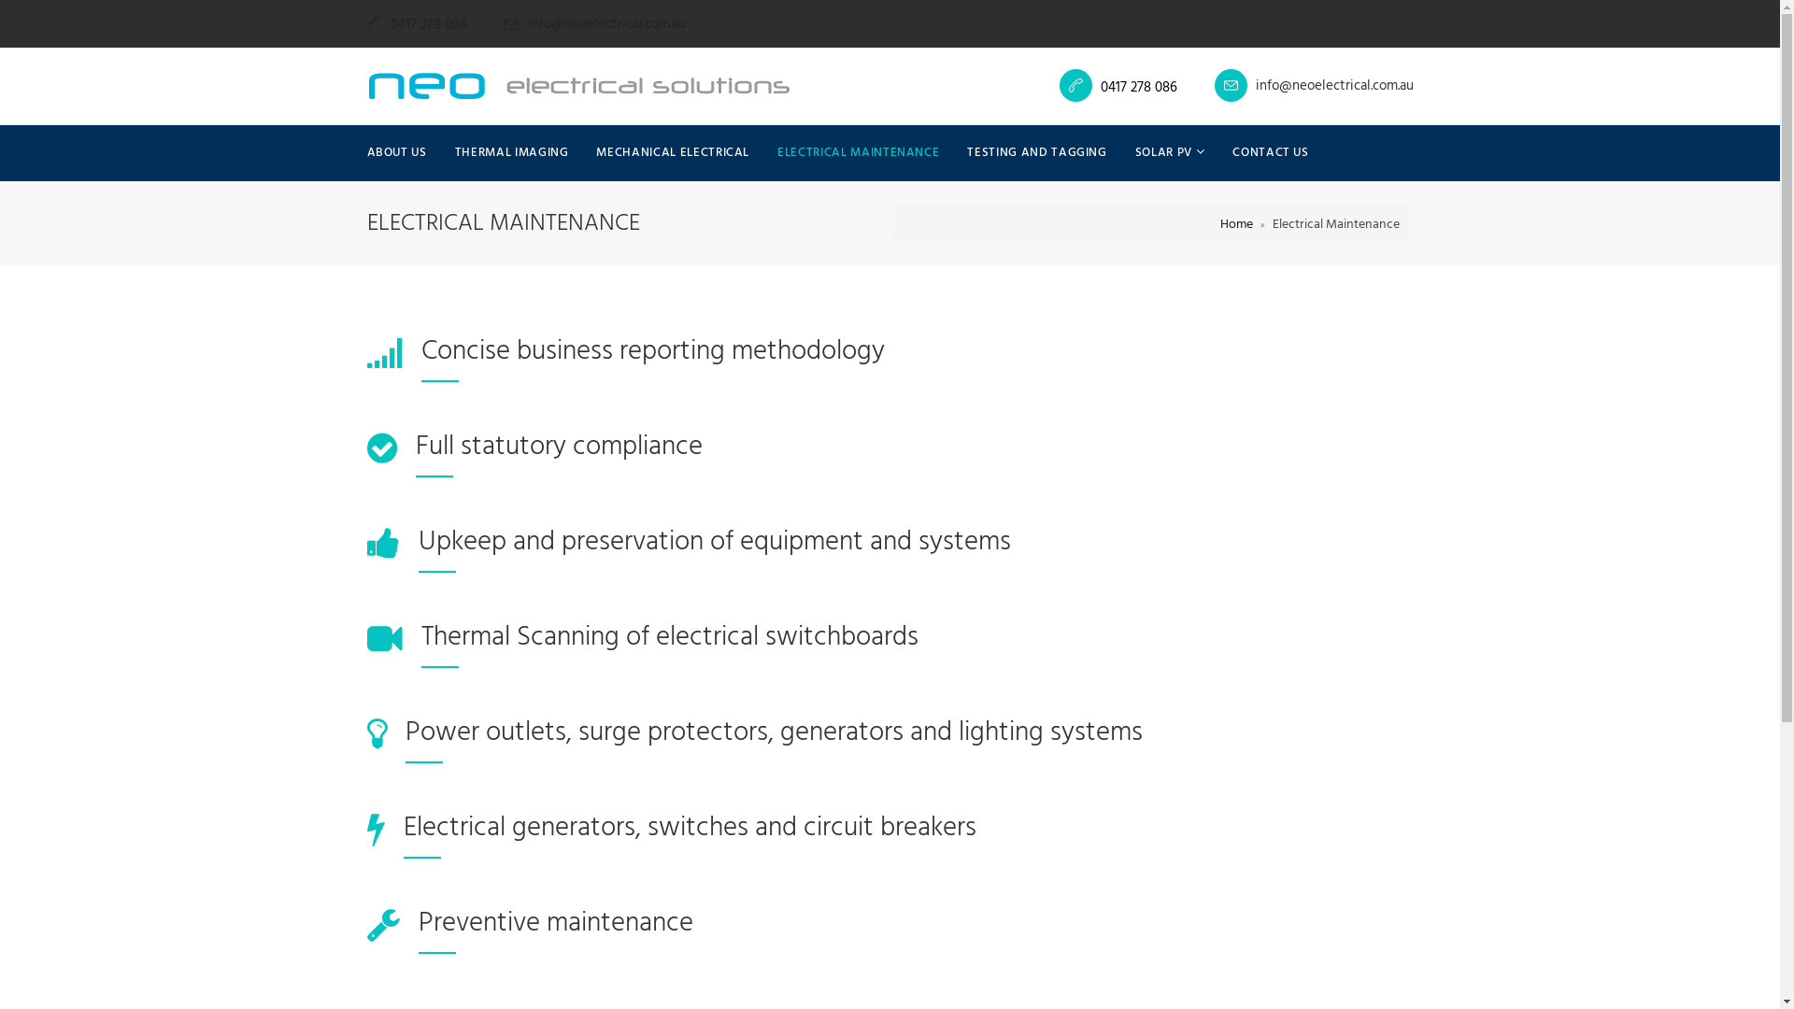 The height and width of the screenshot is (1009, 1794). What do you see at coordinates (1314, 86) in the screenshot?
I see `info@neoelectrical.com.au` at bounding box center [1314, 86].